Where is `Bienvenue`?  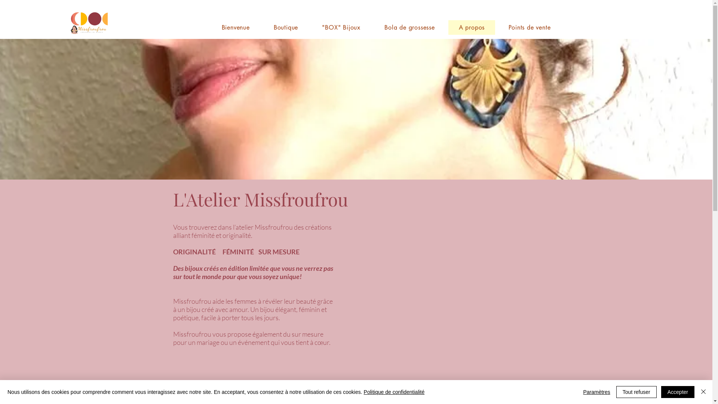 Bienvenue is located at coordinates (236, 28).